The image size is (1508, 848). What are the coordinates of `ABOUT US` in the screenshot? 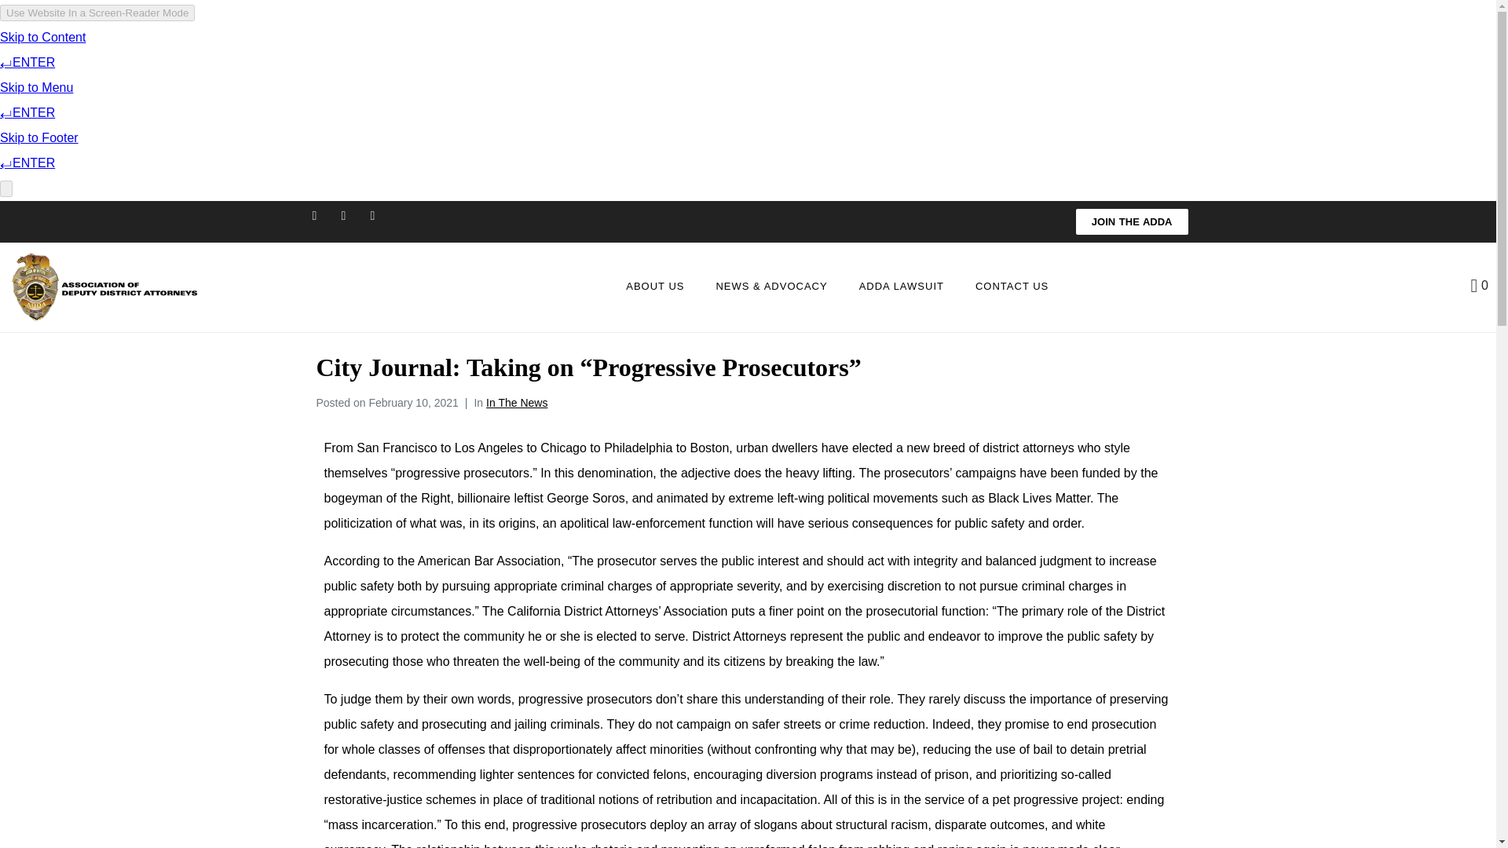 It's located at (654, 287).